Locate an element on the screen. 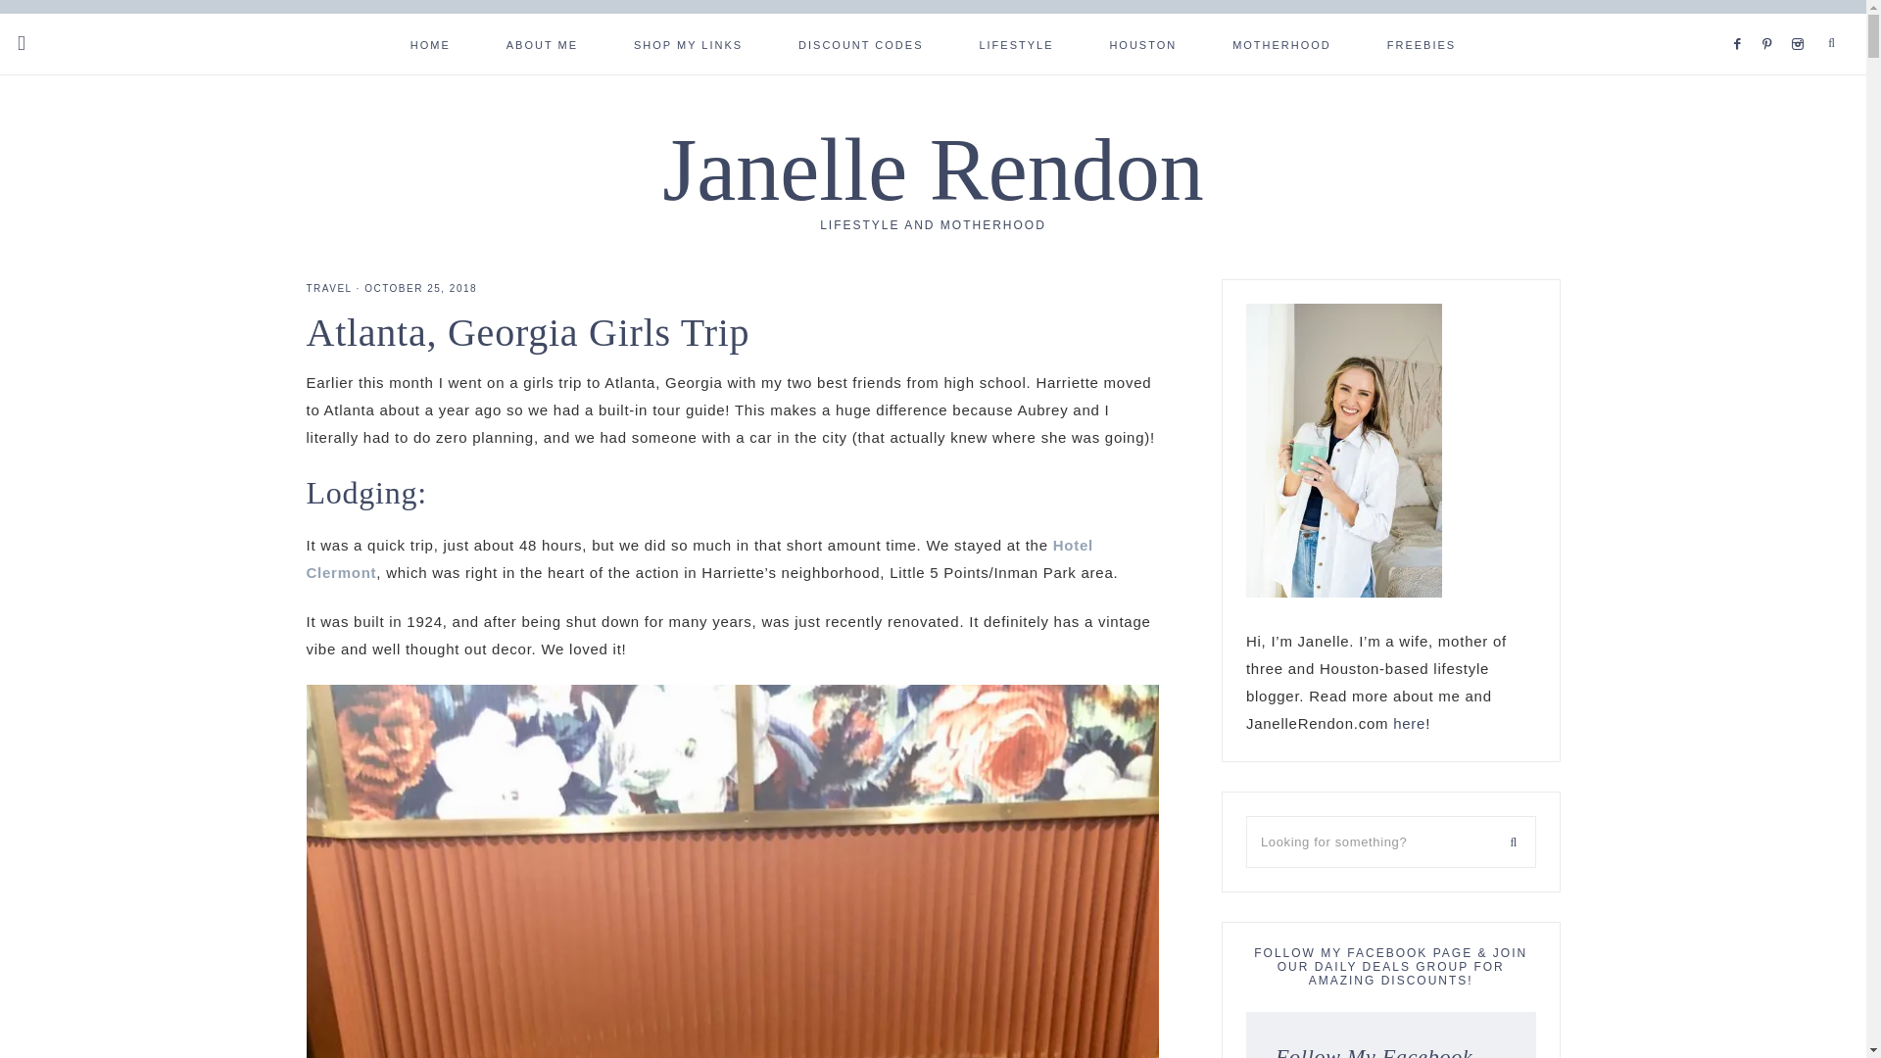  Facebook is located at coordinates (1742, 20).